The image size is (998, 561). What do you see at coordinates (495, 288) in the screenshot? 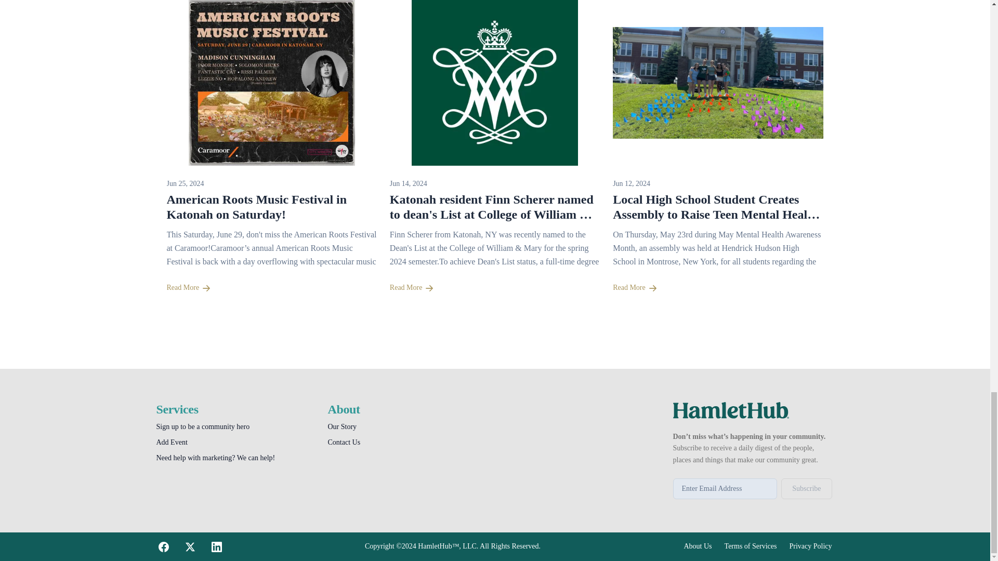
I see `Read More` at bounding box center [495, 288].